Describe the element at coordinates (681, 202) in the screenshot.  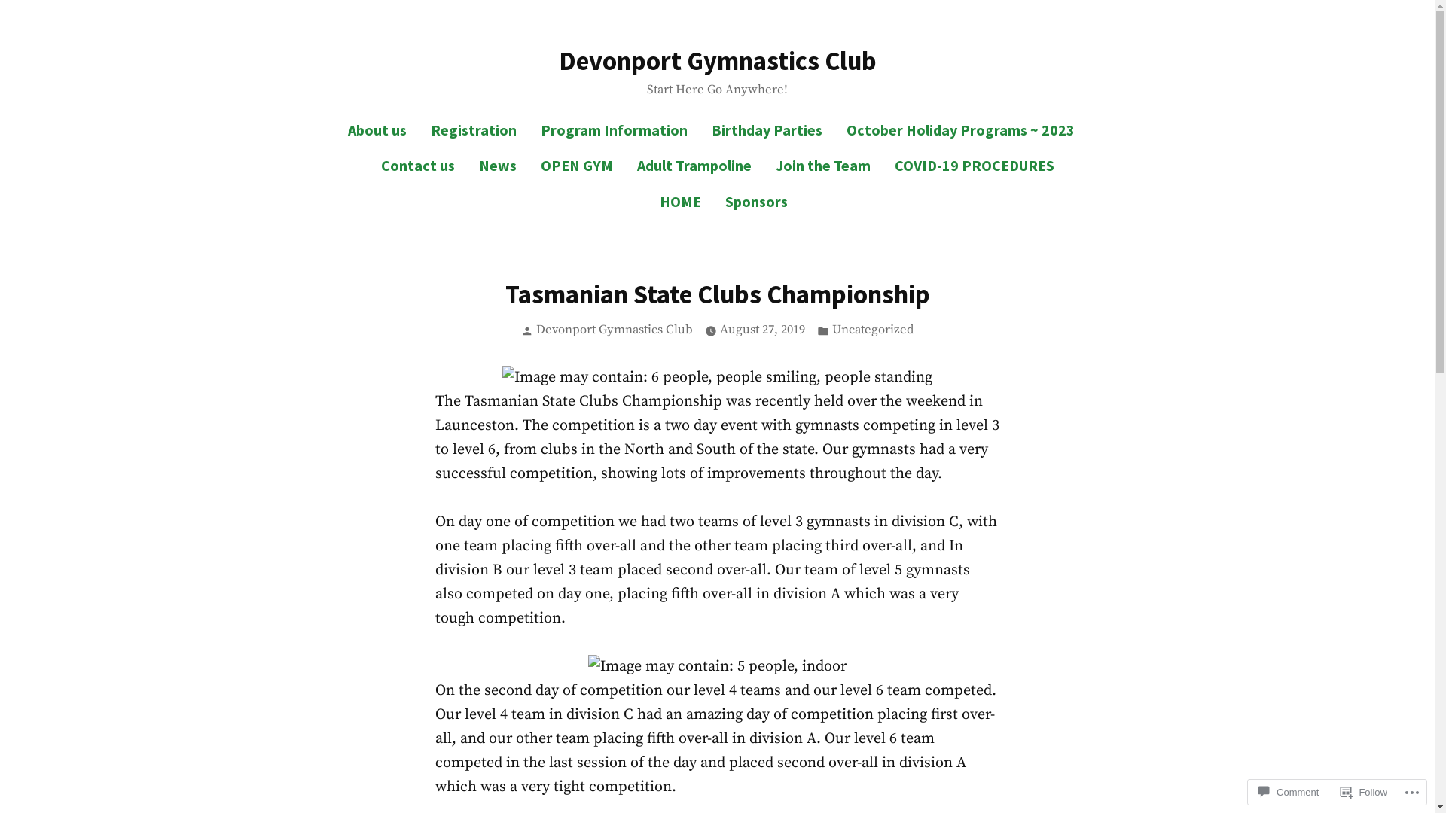
I see `HOME` at that location.